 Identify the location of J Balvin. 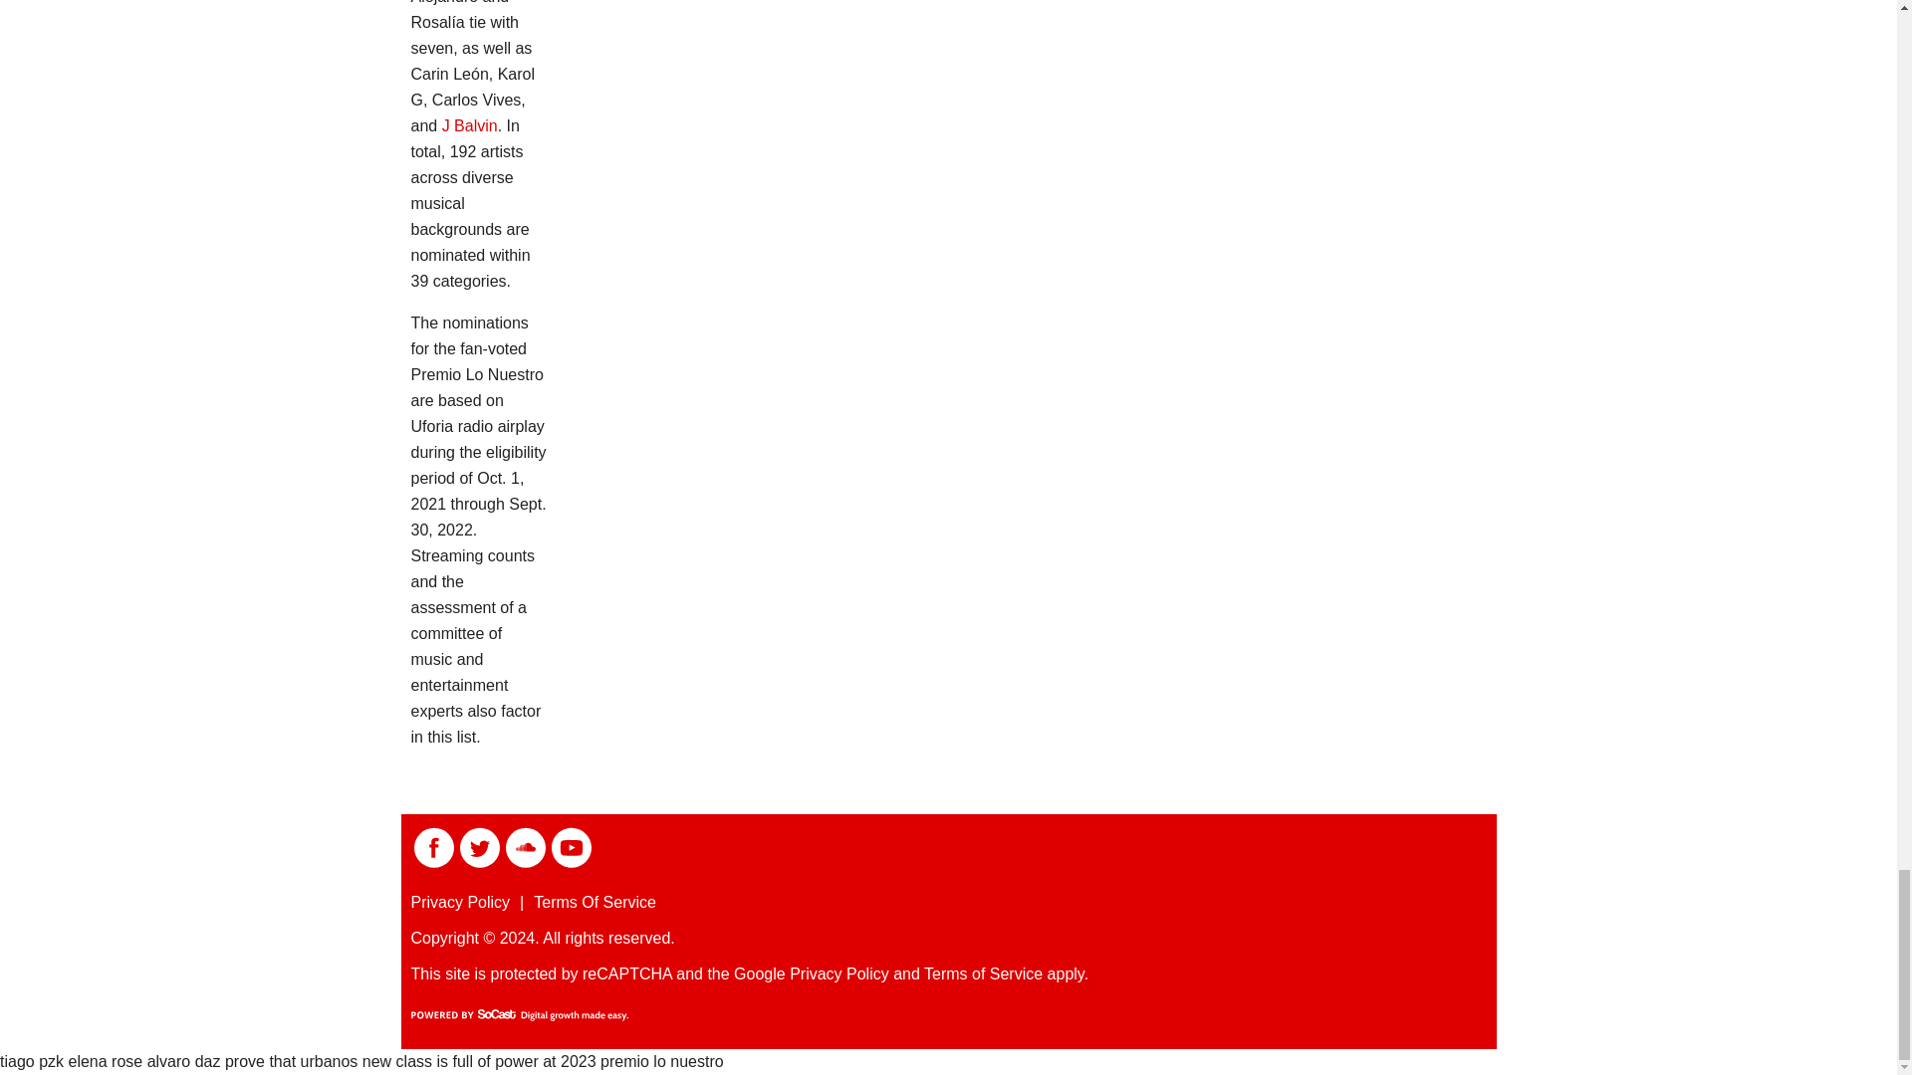
(469, 125).